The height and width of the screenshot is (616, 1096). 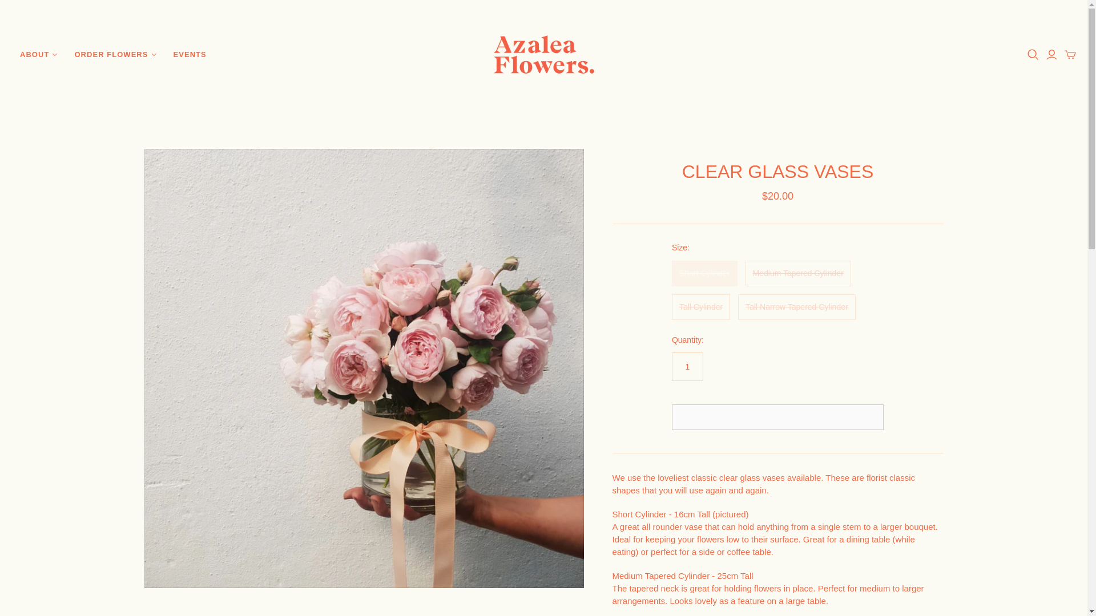 What do you see at coordinates (38, 55) in the screenshot?
I see `ABOUT` at bounding box center [38, 55].